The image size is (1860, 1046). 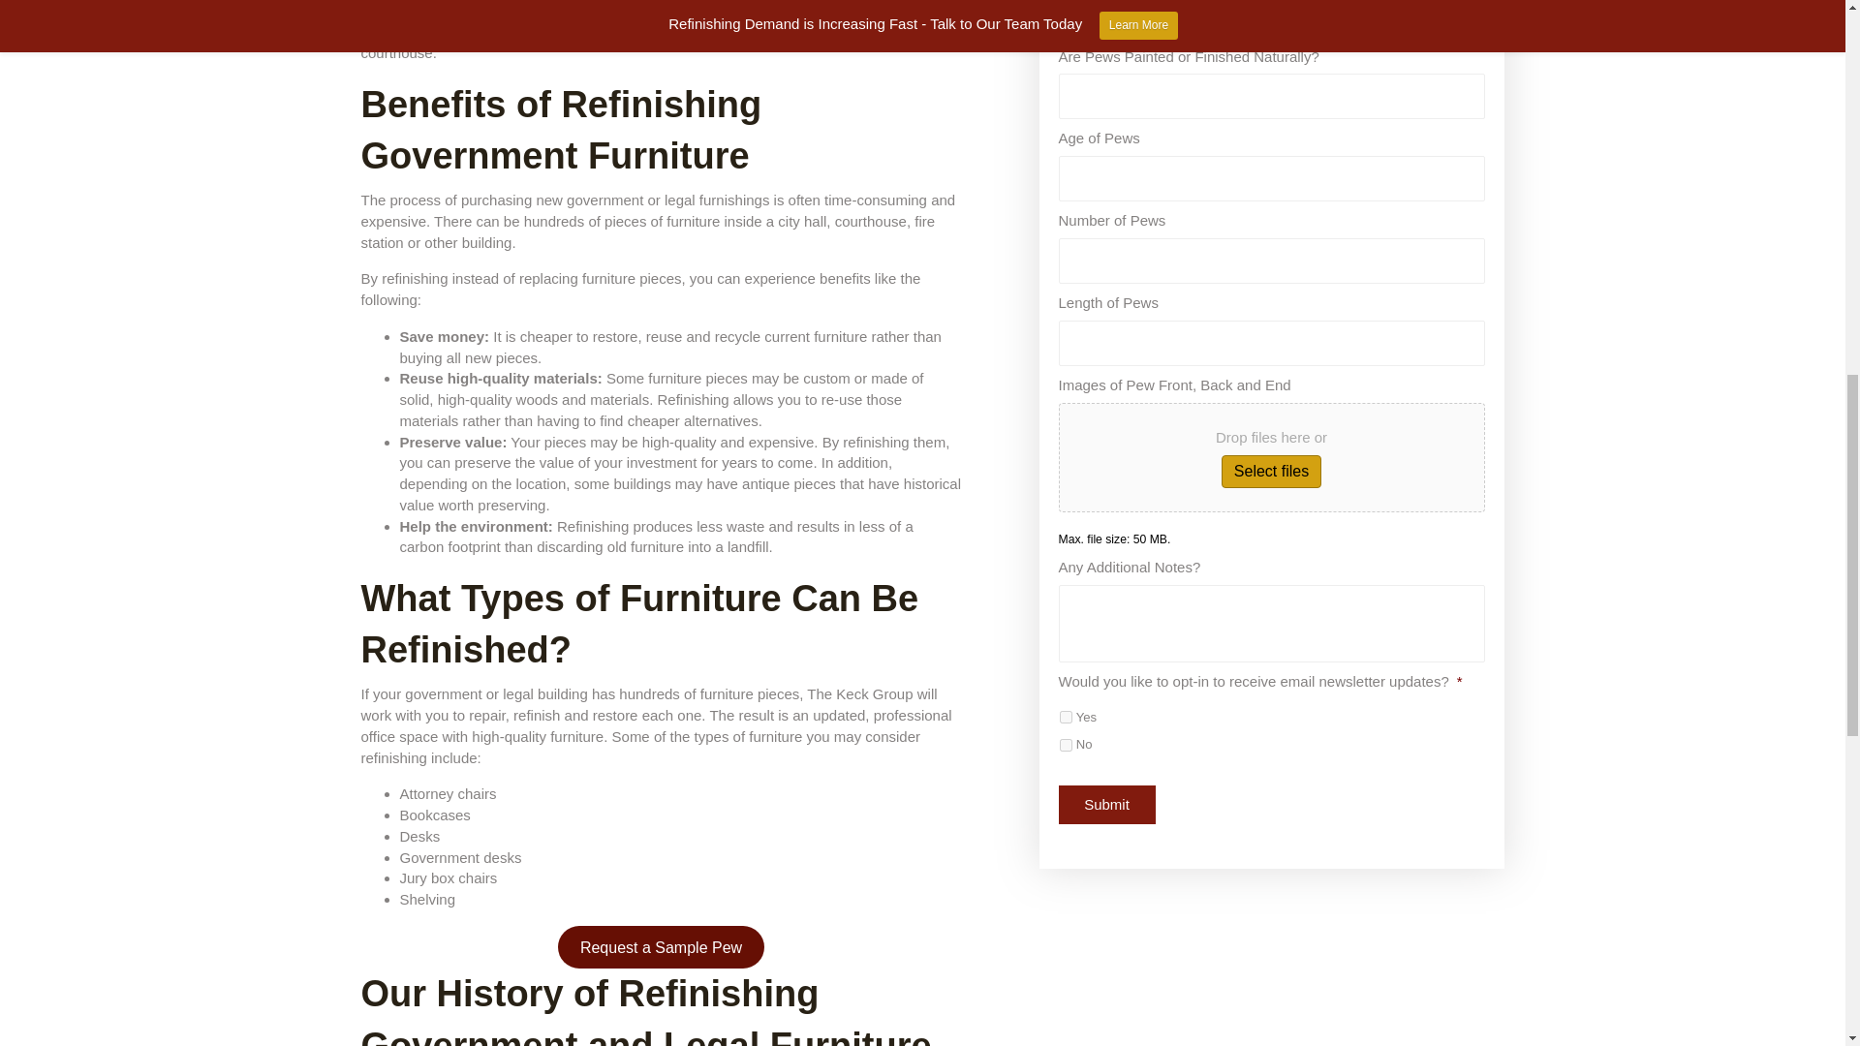 I want to click on No, so click(x=1066, y=745).